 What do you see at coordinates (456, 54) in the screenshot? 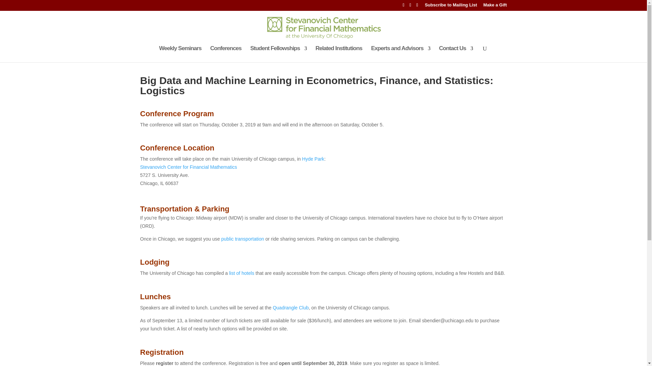
I see `Contact Us` at bounding box center [456, 54].